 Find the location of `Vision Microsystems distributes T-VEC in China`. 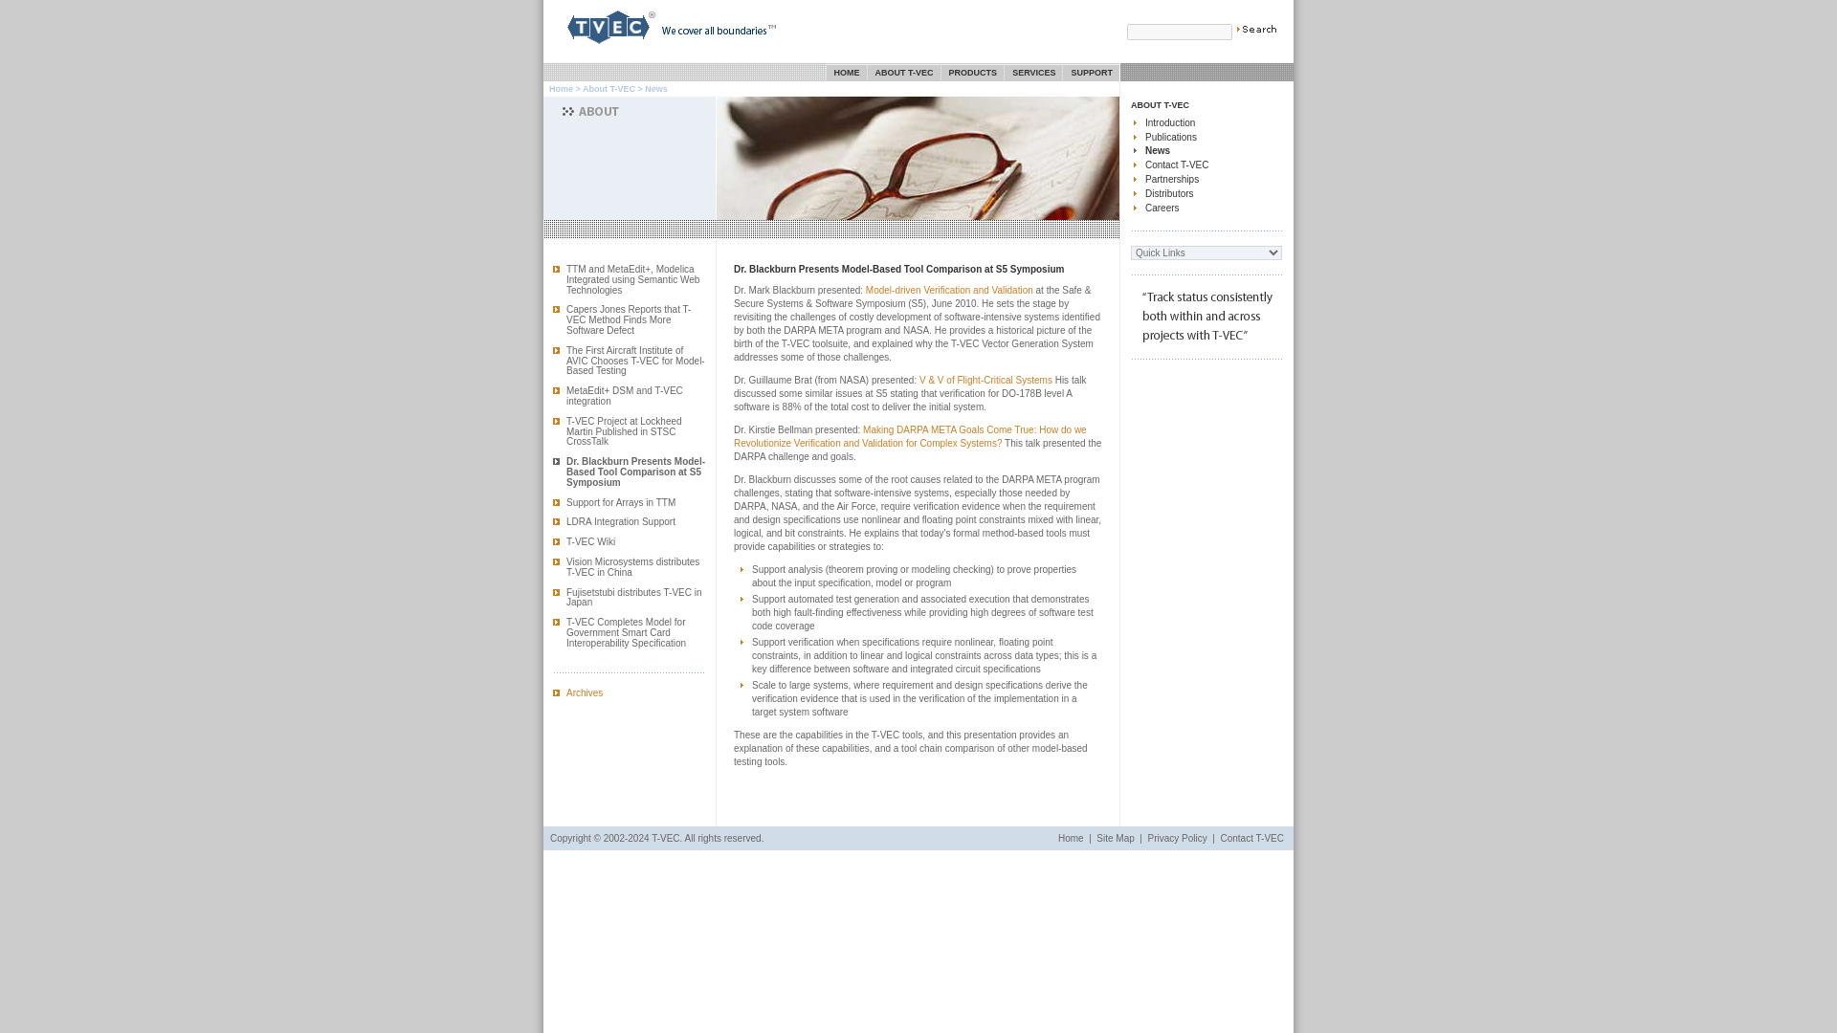

Vision Microsystems distributes T-VEC in China is located at coordinates (632, 566).